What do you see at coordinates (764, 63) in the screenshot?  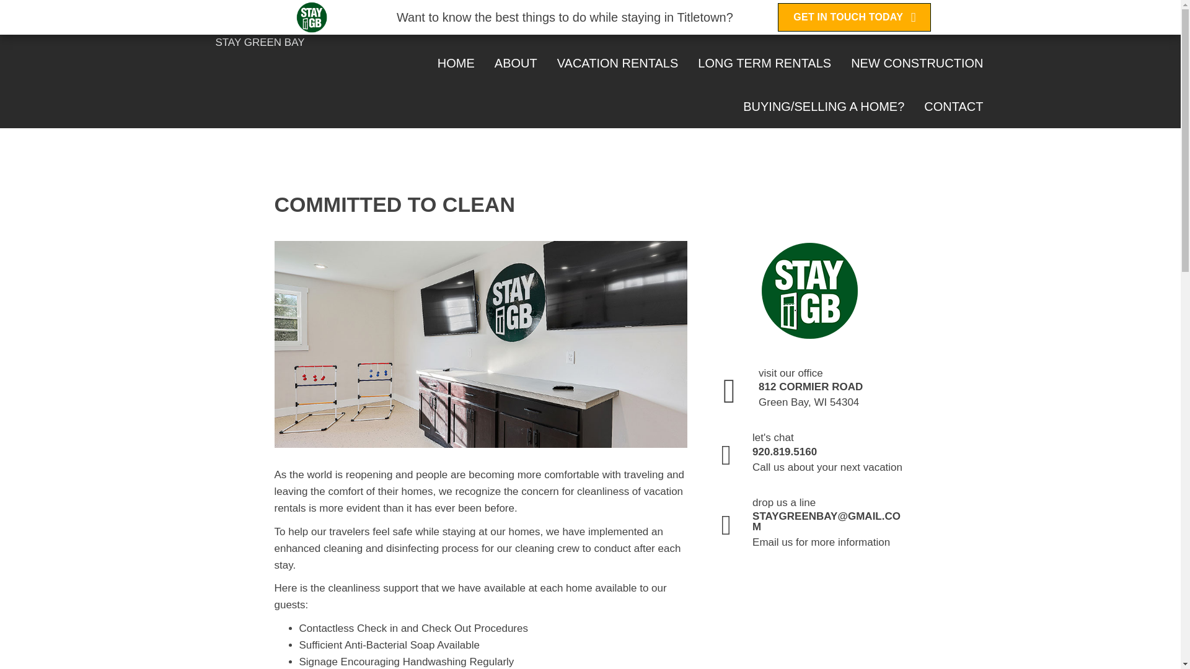 I see `LONG TERM RENTALS` at bounding box center [764, 63].